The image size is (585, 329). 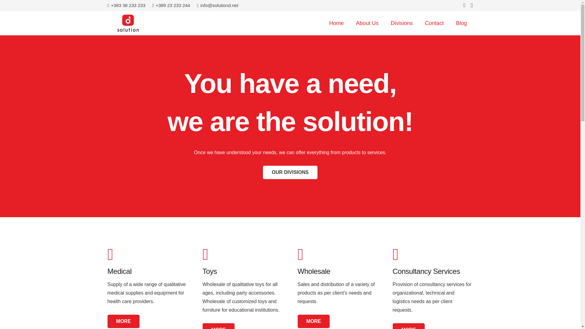 What do you see at coordinates (123, 321) in the screenshot?
I see `Medical` at bounding box center [123, 321].